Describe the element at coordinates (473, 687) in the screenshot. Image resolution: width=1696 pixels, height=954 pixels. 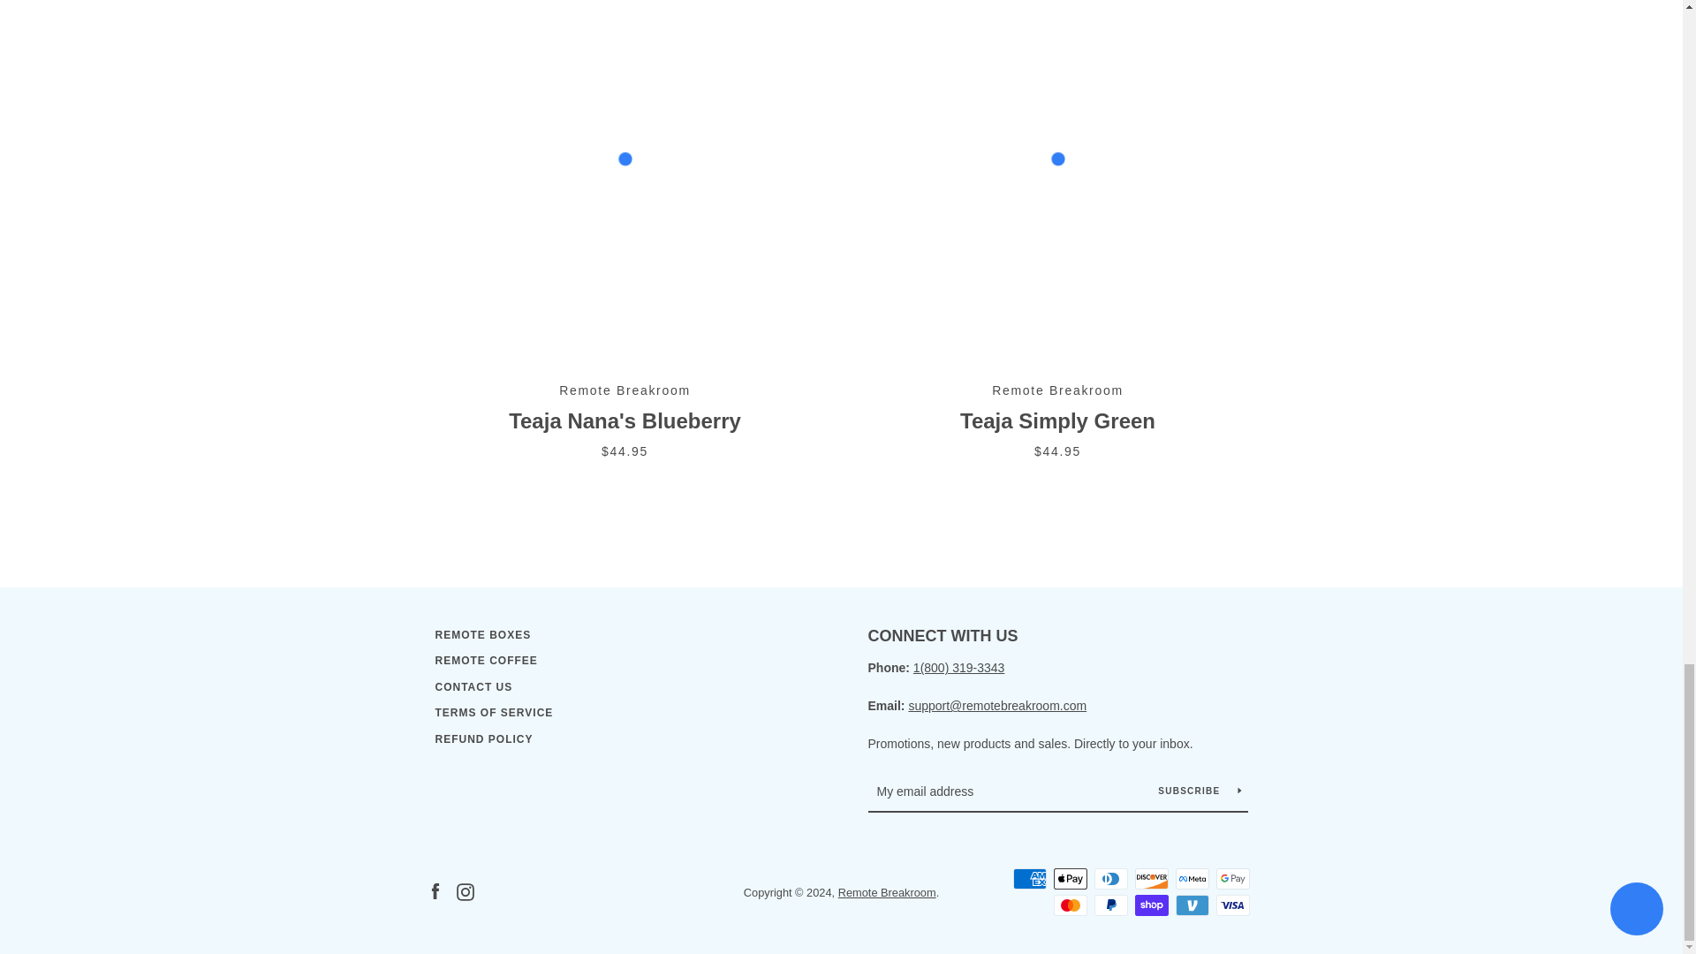
I see `CONTACT US` at that location.